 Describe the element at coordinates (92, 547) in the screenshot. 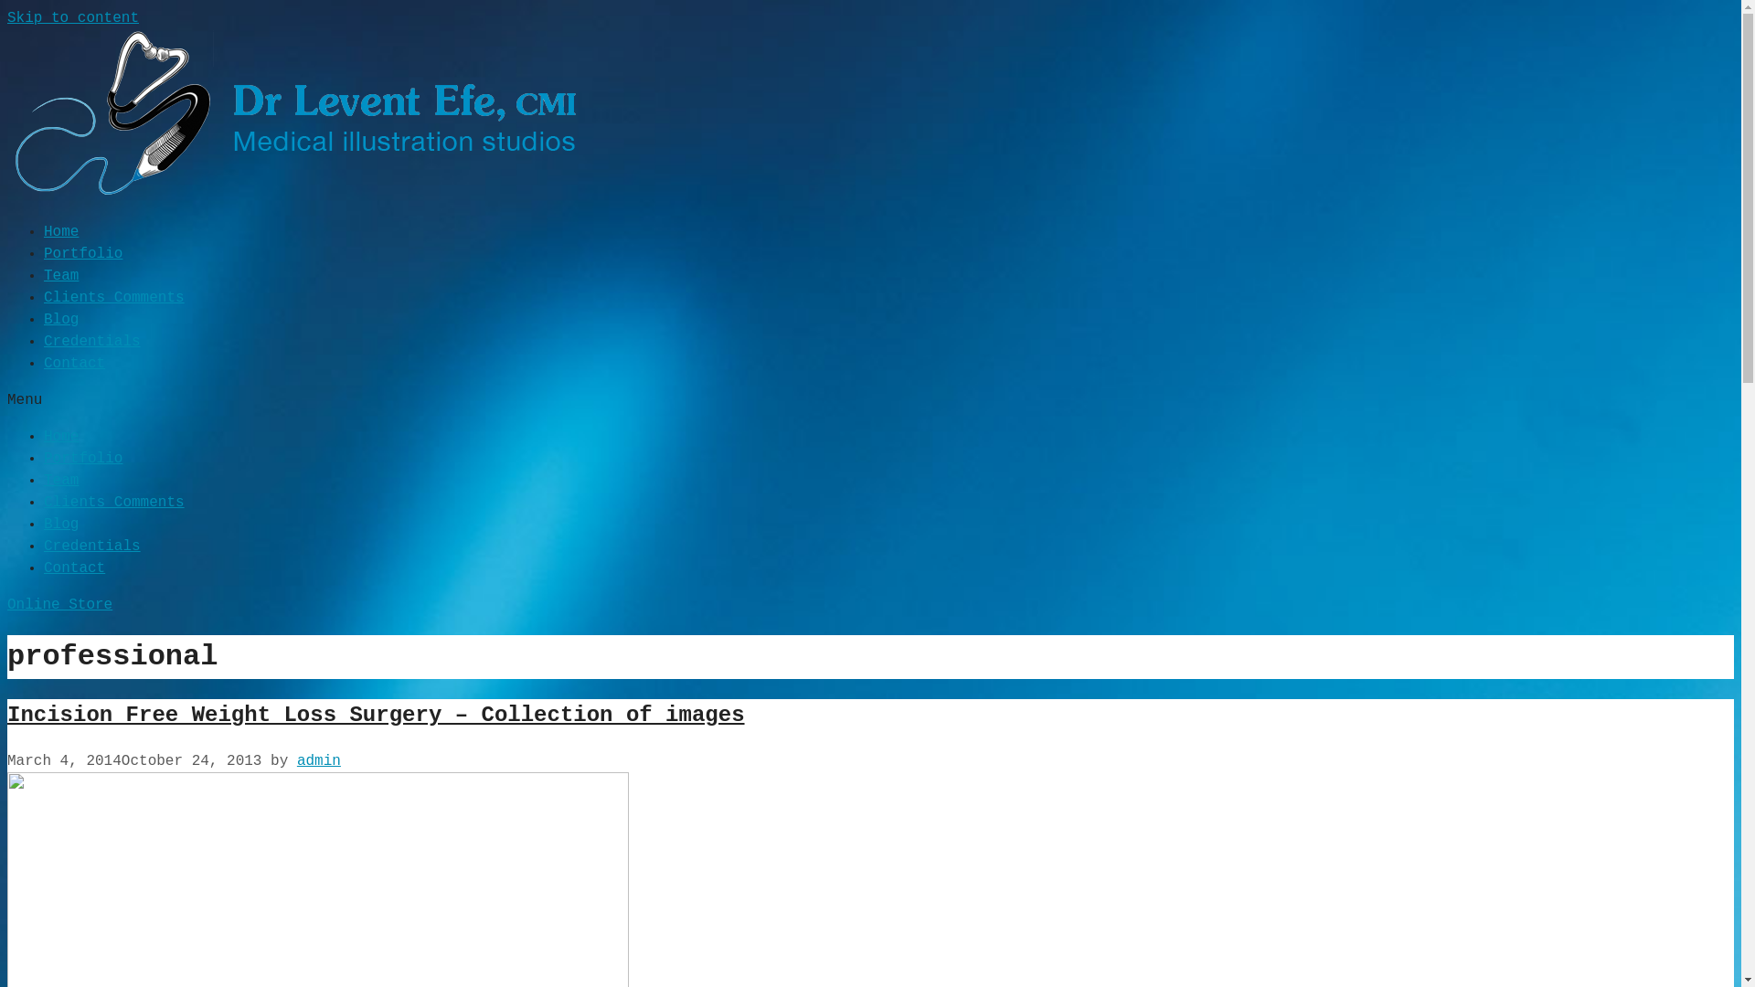

I see `Credentials` at that location.